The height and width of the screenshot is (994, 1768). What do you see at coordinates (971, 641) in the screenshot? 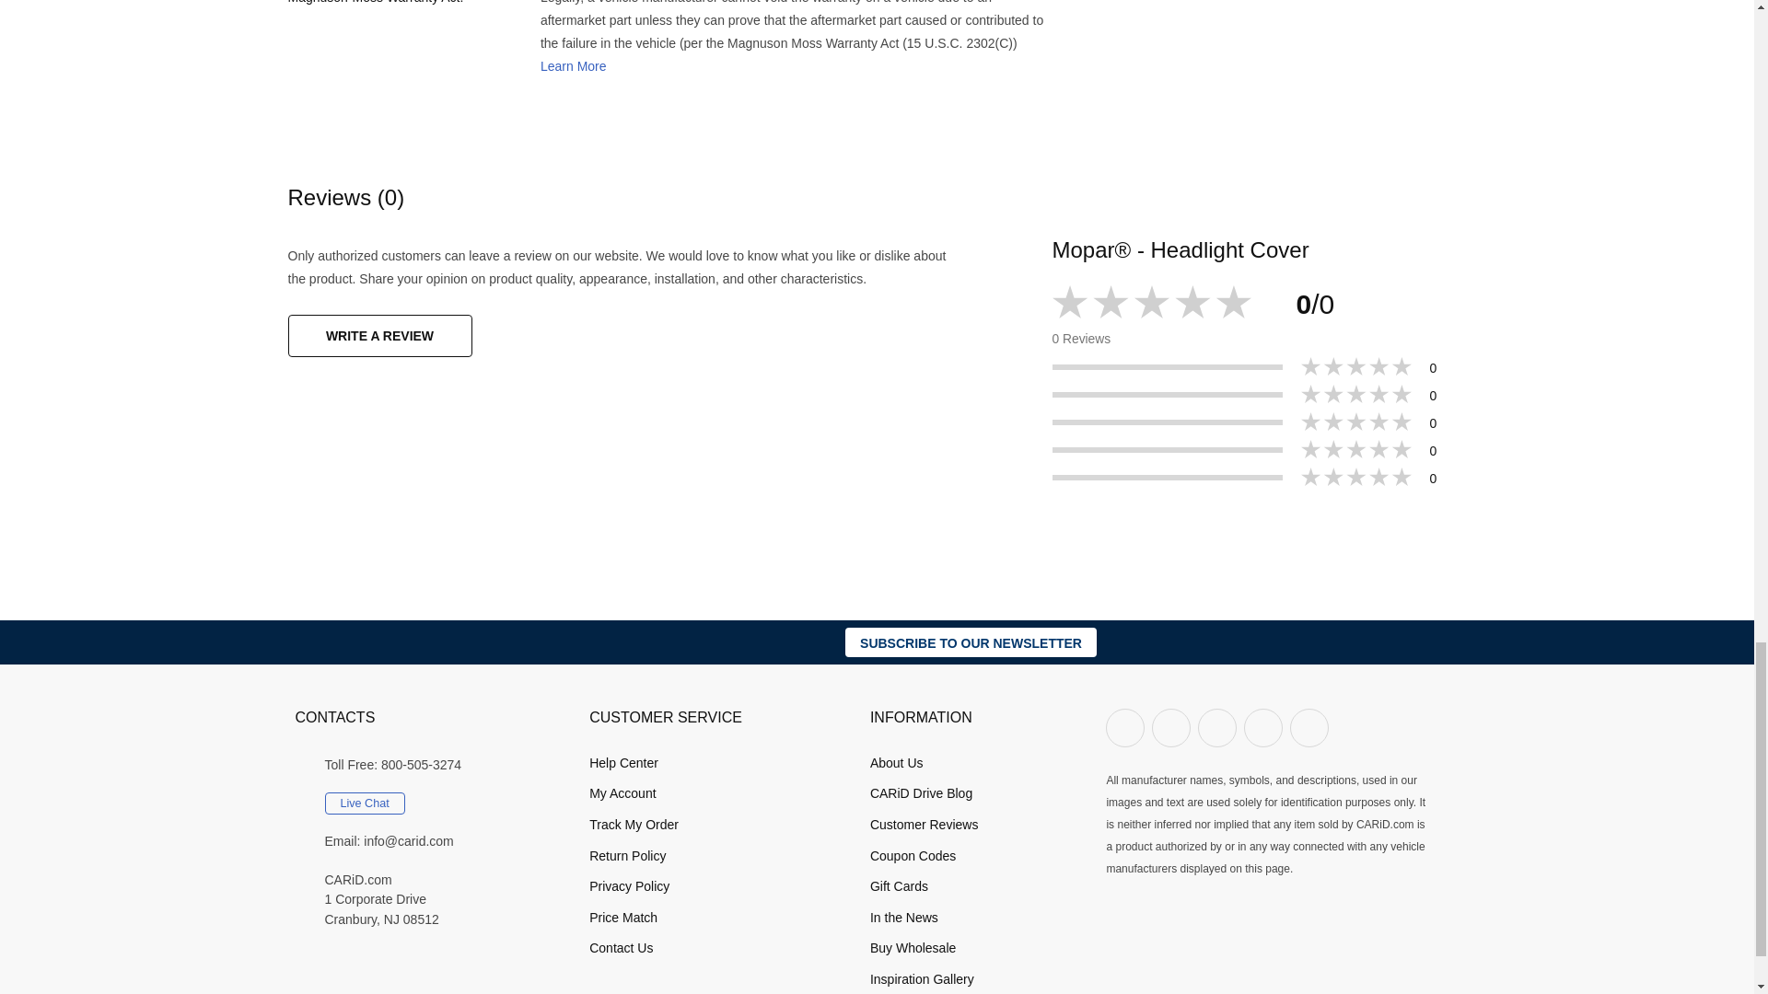
I see `SUBSCRIBE TO OUR NEWSLETTER` at bounding box center [971, 641].